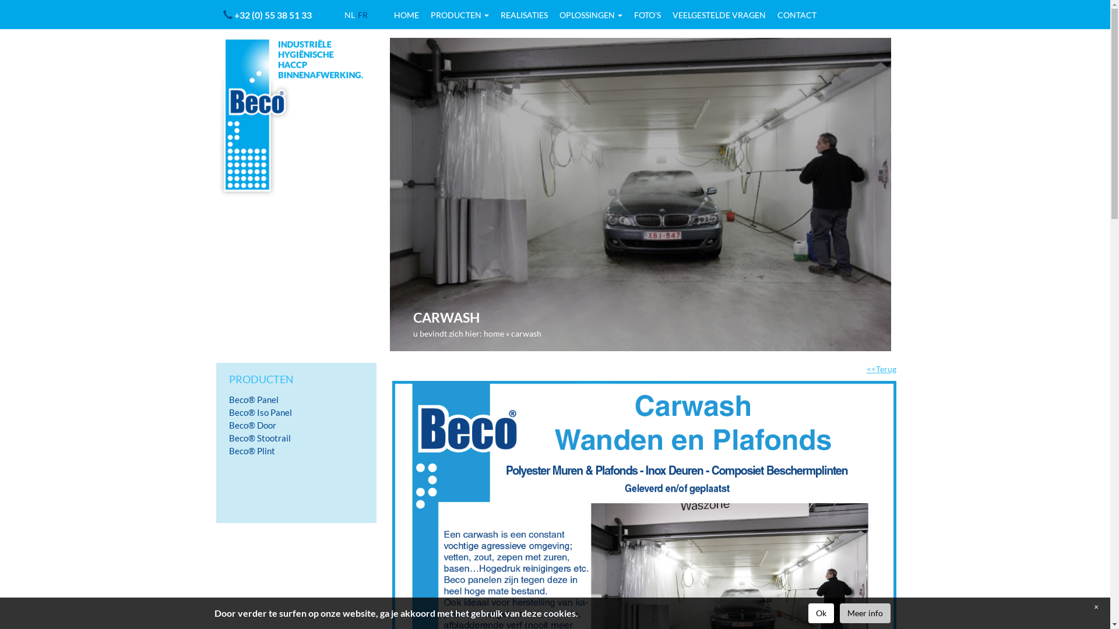 The width and height of the screenshot is (1119, 629). I want to click on home, so click(494, 333).